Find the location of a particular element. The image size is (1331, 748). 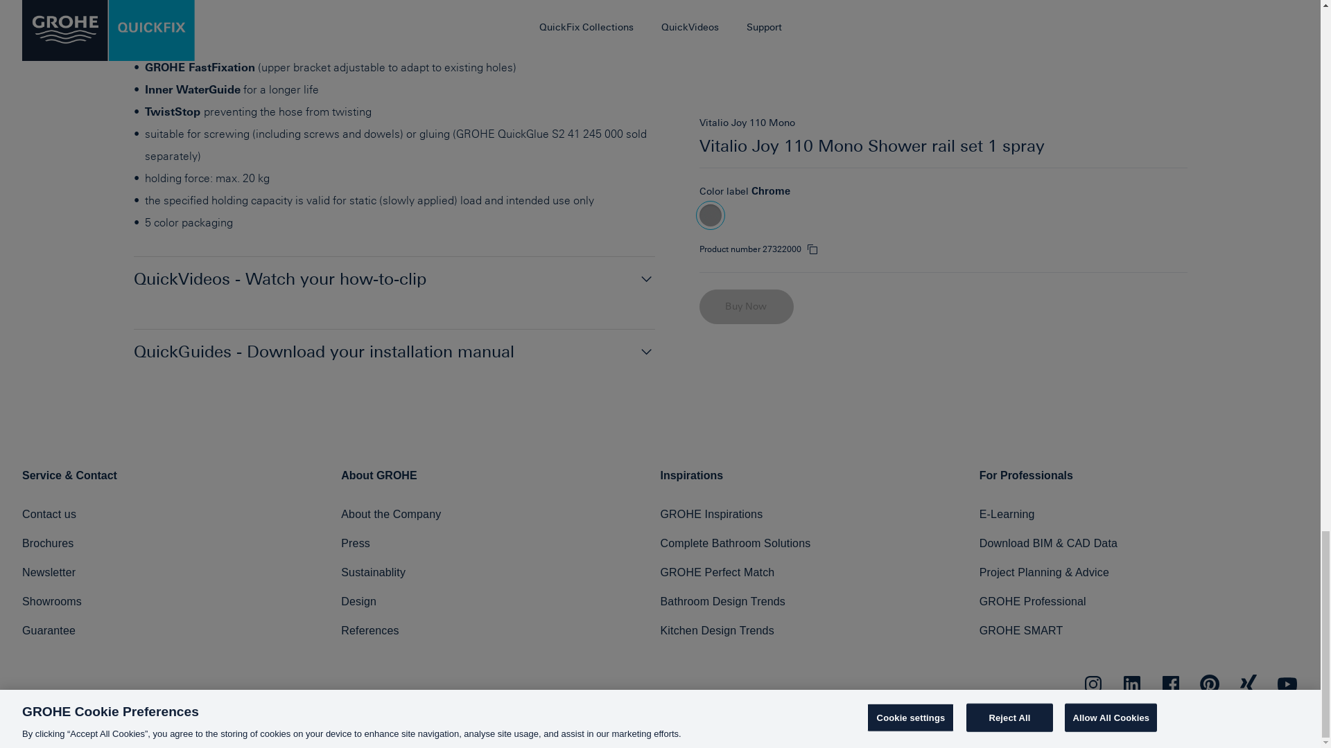

Press is located at coordinates (355, 543).